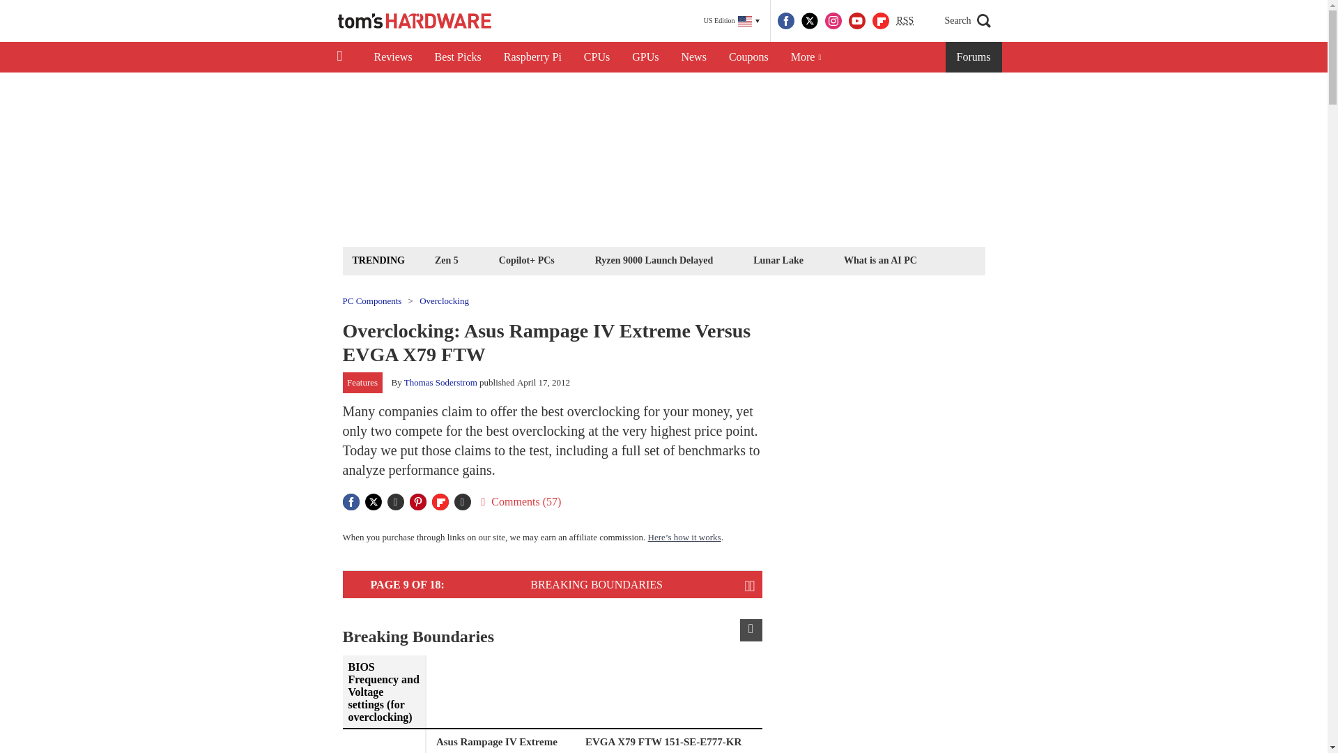  I want to click on News, so click(693, 57).